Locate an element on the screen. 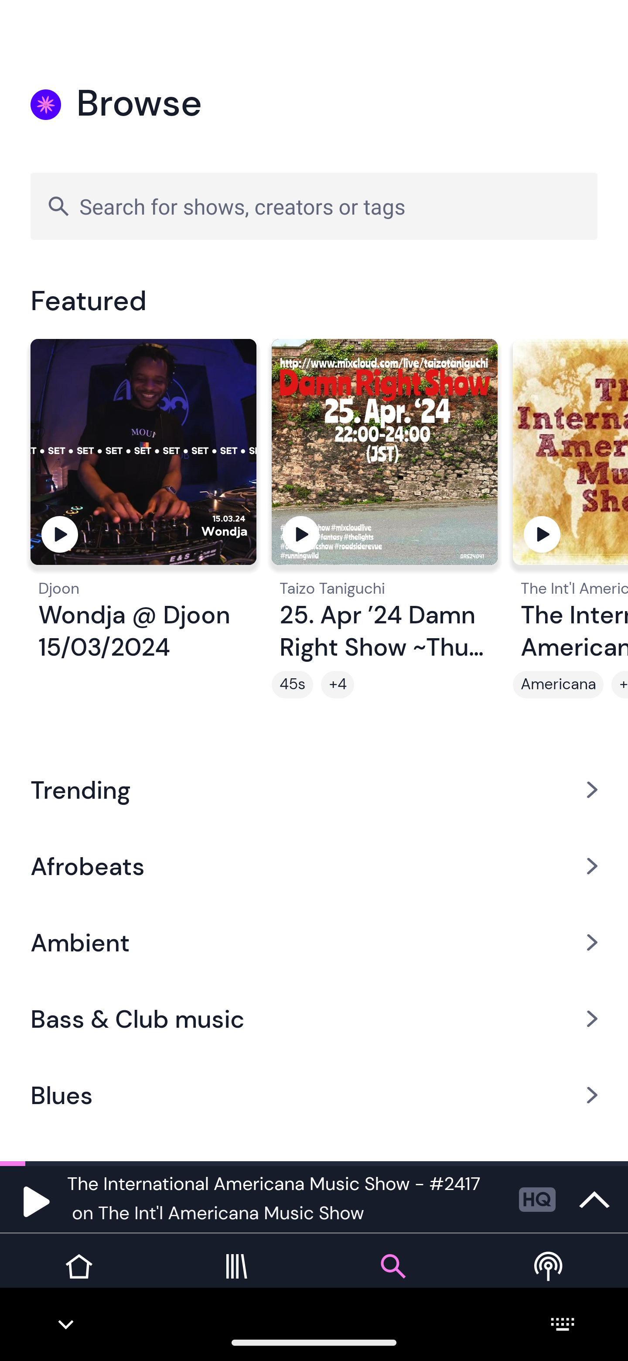 Image resolution: width=628 pixels, height=1361 pixels. Home tab is located at coordinates (78, 1279).